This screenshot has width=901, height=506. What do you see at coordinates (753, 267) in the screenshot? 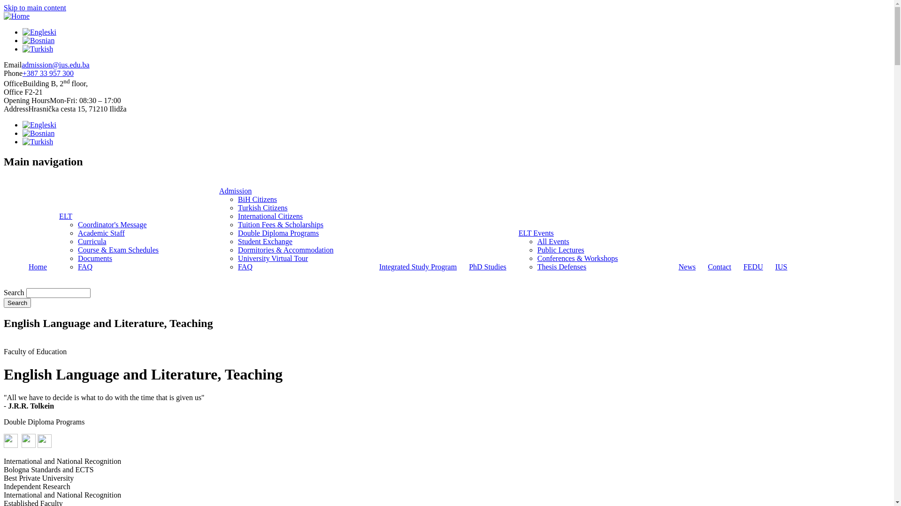
I see `FEDU` at bounding box center [753, 267].